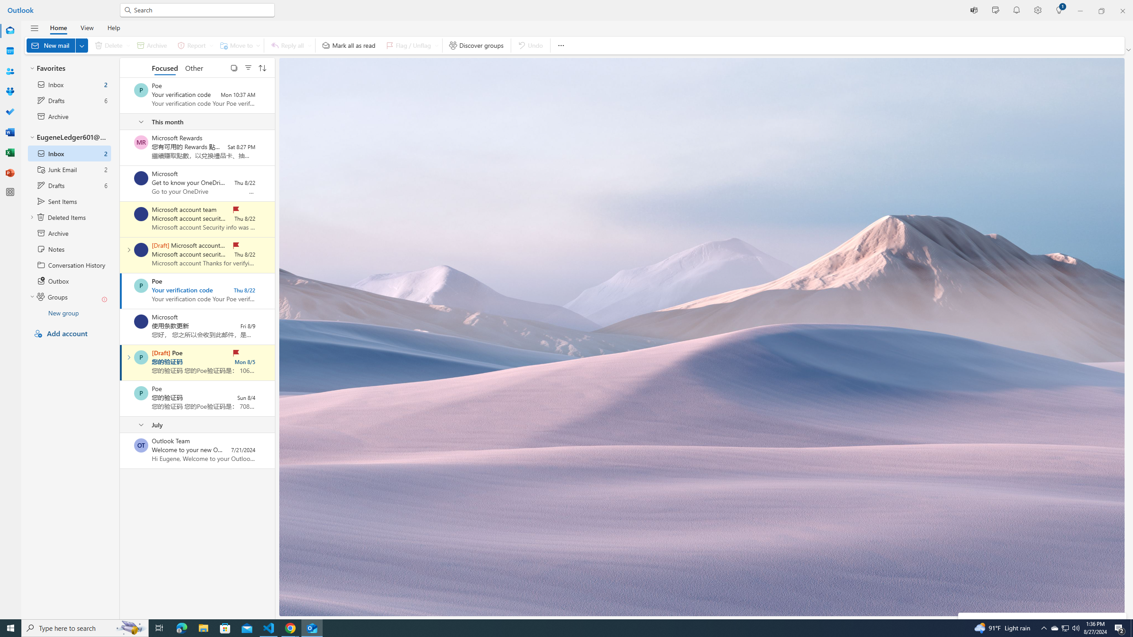  Describe the element at coordinates (193, 67) in the screenshot. I see `Other` at that location.